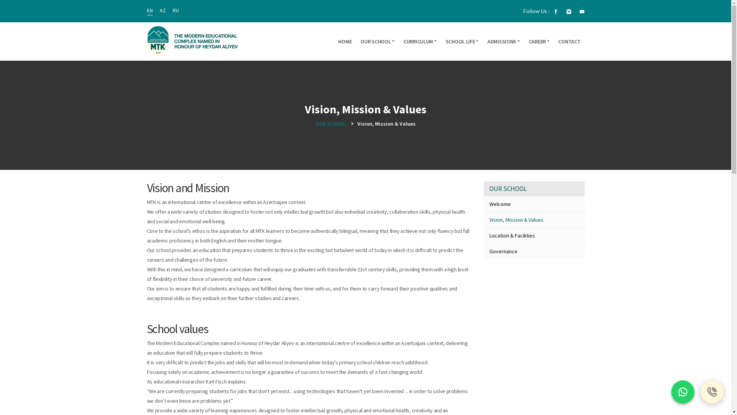 The image size is (737, 415). Describe the element at coordinates (150, 10) in the screenshot. I see `EN` at that location.